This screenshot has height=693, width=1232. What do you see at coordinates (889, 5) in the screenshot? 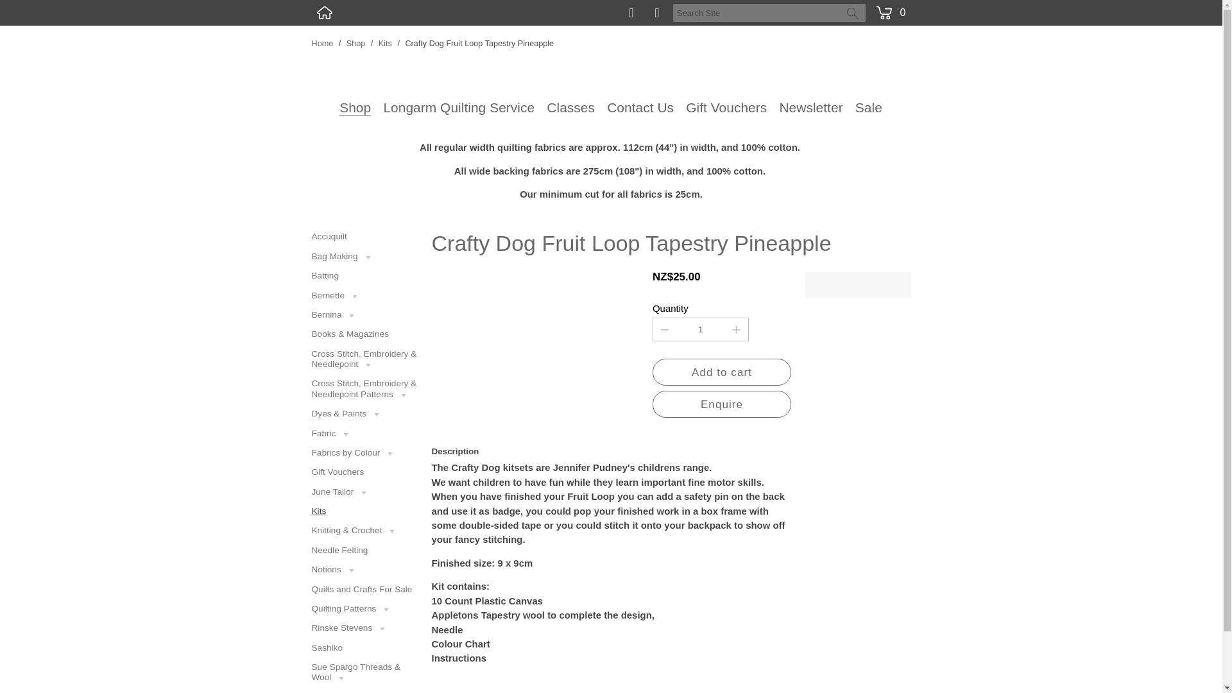
I see `Cart` at bounding box center [889, 5].